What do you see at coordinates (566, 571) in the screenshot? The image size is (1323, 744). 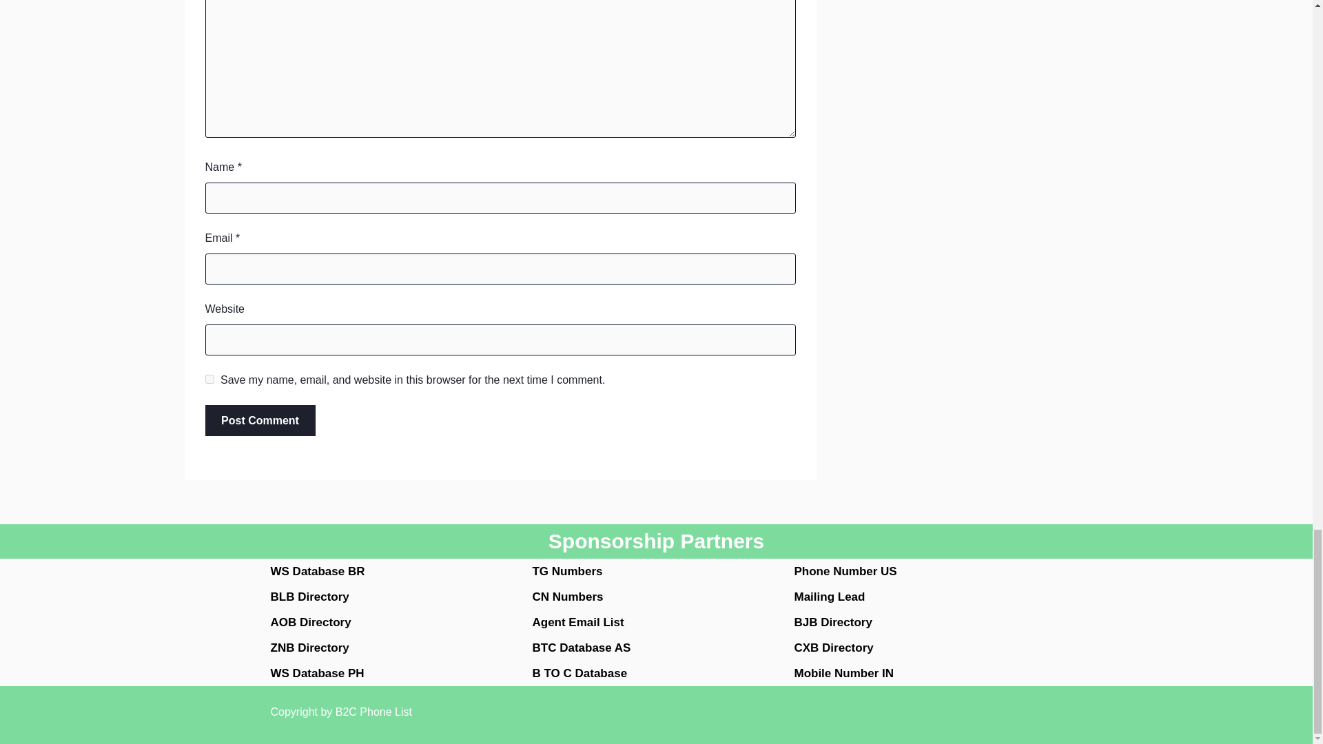 I see `TG Numbers` at bounding box center [566, 571].